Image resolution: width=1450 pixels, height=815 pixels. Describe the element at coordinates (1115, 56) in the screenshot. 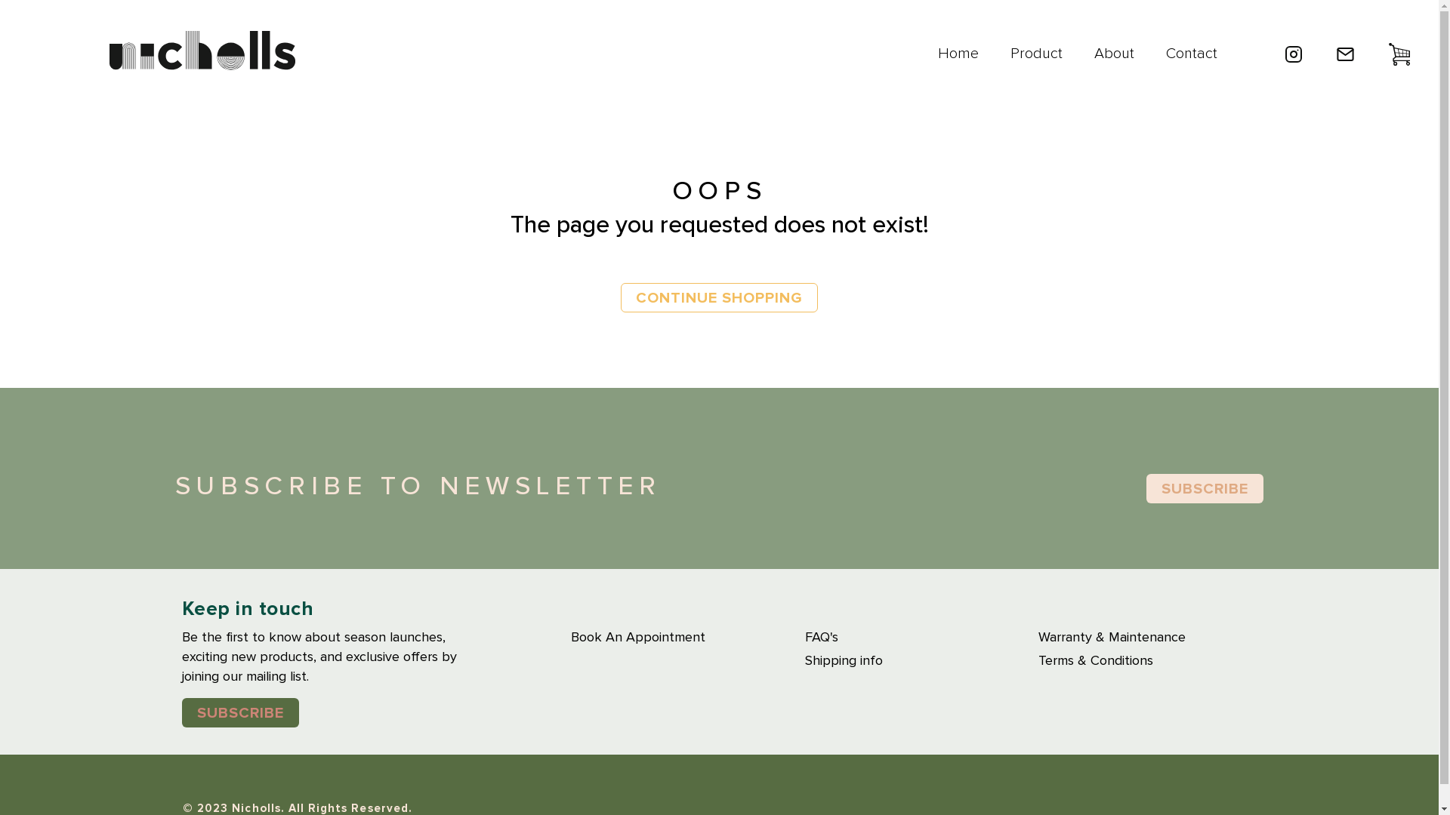

I see `About` at that location.